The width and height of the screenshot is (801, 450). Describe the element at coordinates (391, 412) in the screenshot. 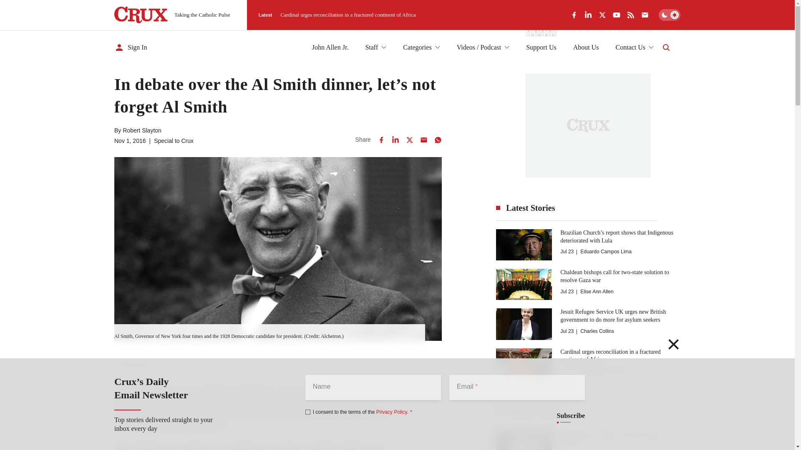

I see `Privacy Policy` at that location.